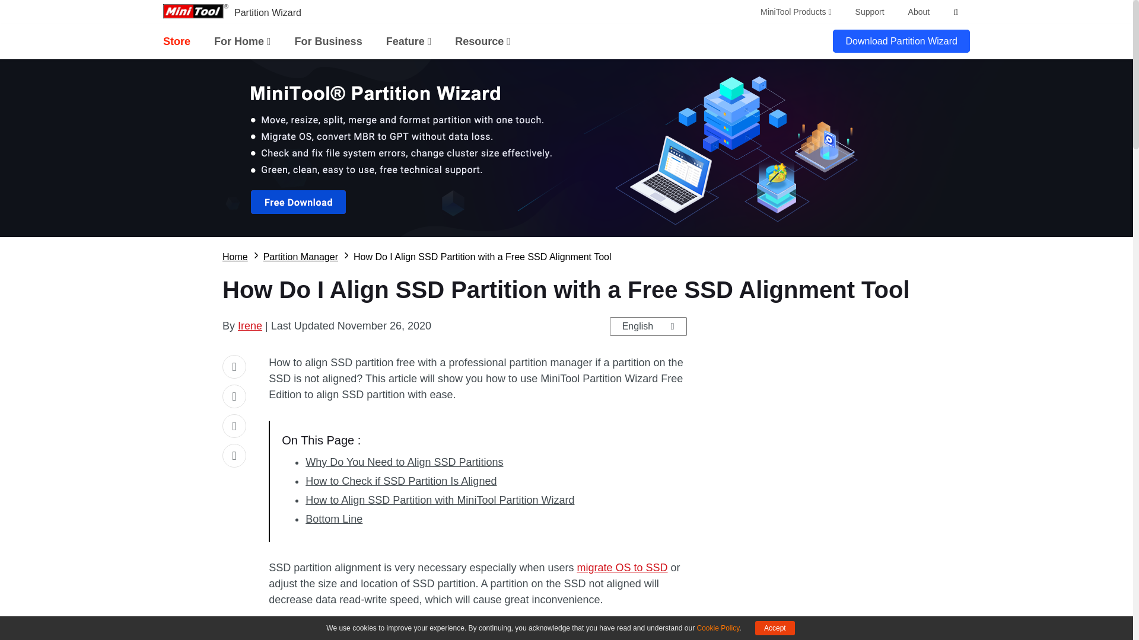  What do you see at coordinates (404, 462) in the screenshot?
I see `Why Do You Need to Align SSD Partitions` at bounding box center [404, 462].